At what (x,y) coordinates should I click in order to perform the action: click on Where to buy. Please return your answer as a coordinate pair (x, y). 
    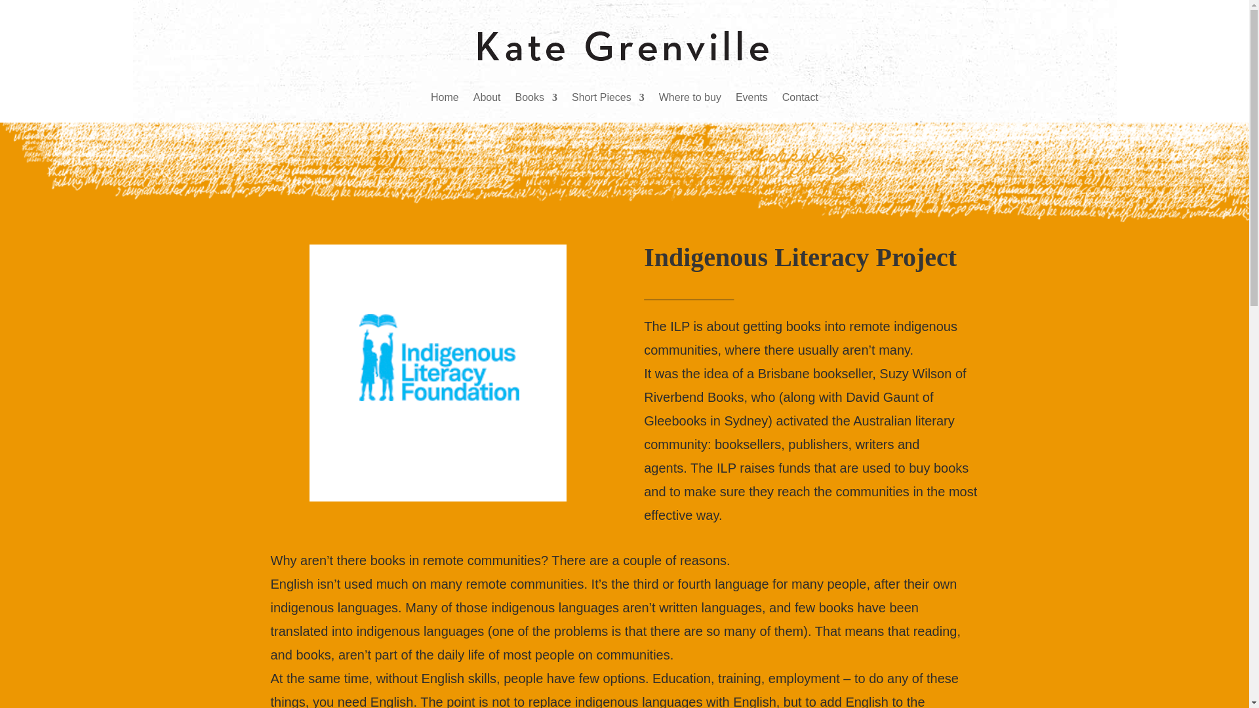
    Looking at the image, I should click on (690, 97).